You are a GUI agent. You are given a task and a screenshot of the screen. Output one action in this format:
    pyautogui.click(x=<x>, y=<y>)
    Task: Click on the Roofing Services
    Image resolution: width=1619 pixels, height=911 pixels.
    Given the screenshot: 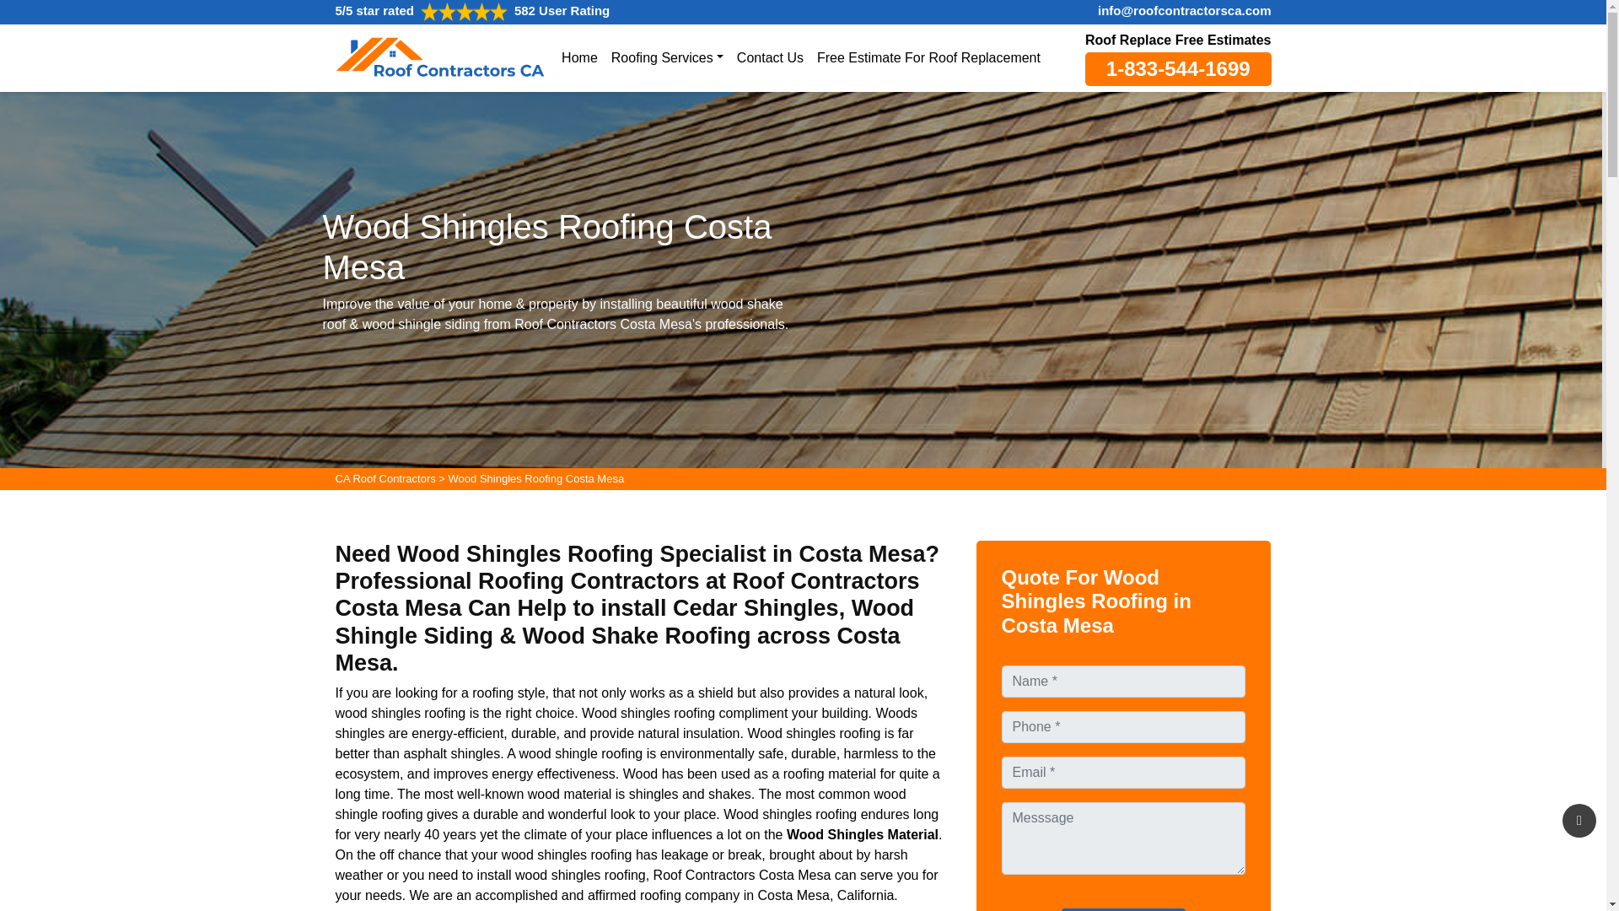 What is the action you would take?
    pyautogui.click(x=666, y=57)
    